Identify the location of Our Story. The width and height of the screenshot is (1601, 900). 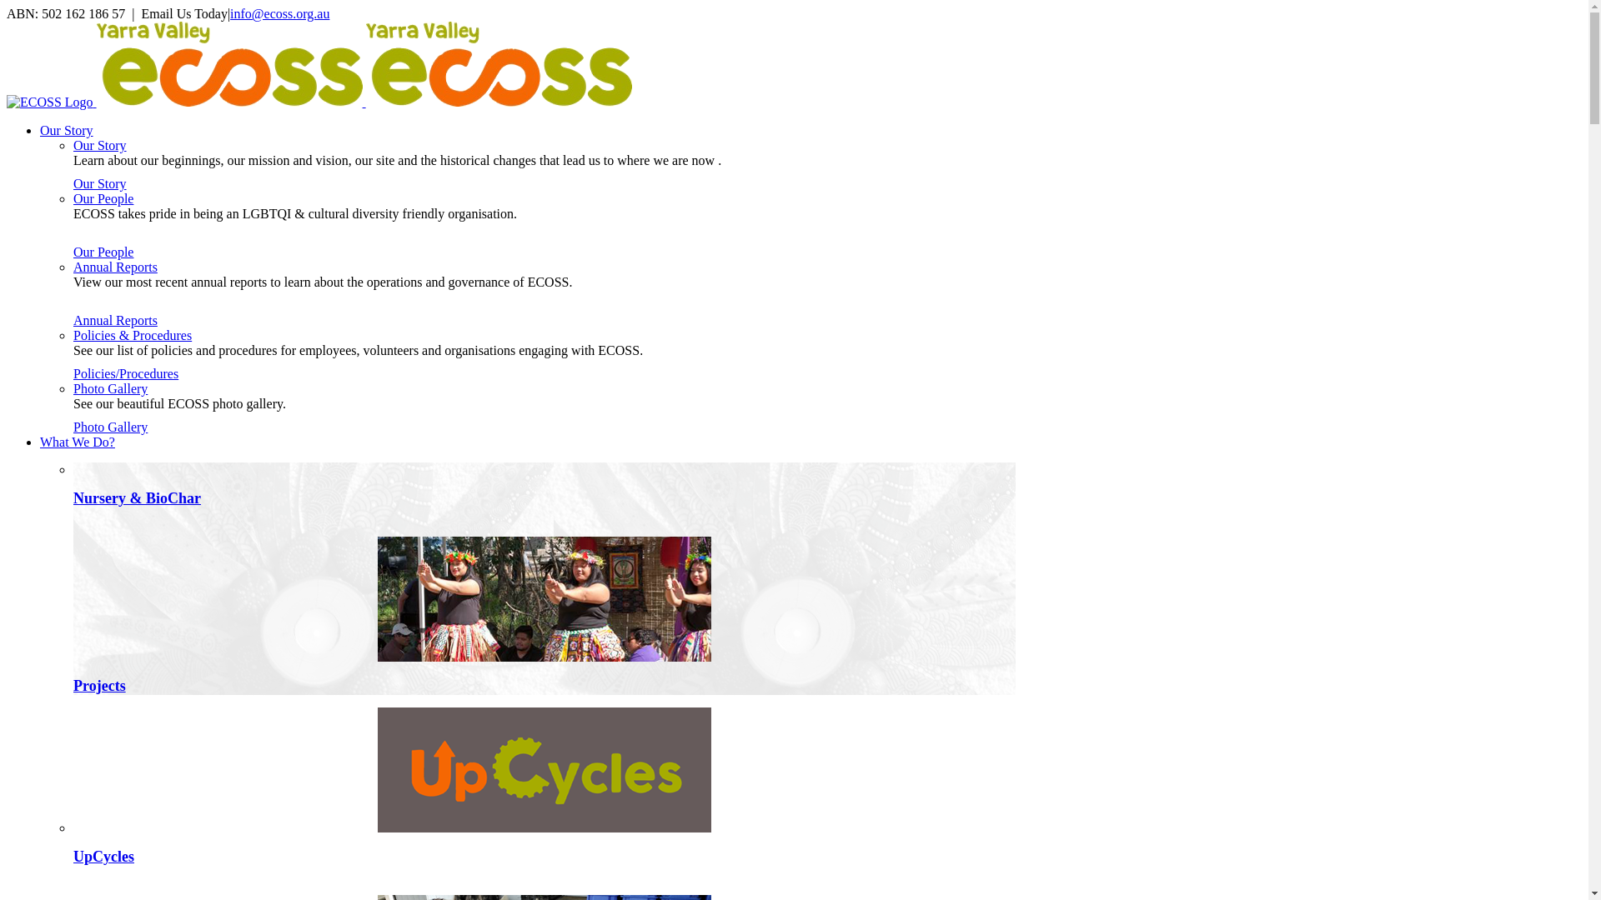
(67, 130).